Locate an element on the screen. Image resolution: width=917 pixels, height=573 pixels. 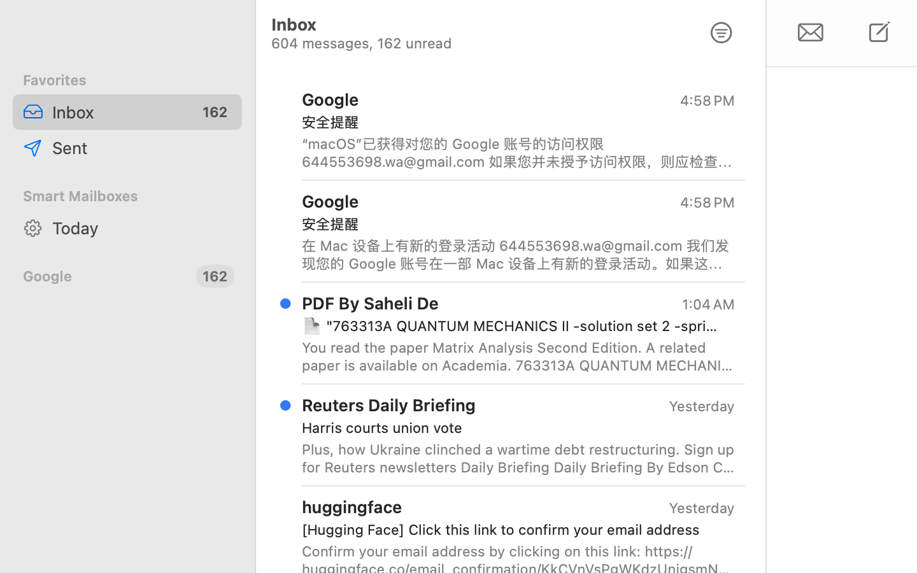
“macOS”已获得对您的 Google 账号的访问权限 644553698.wa@gmail.com 如果您并未授予访问权限，则应检查此活动，并确保您的账号安全。 查看活动 您也可以访问以下网址查看安全性活动： https://myaccount.google.com/notifications 我们向您发送这封电子邮件，目的是让您了解关于您的 Google 账号和服务的重大变化。 © 2024 Google LLC, 1600 Amphitheatre Parkway, Mountain View, CA 94043, USA is located at coordinates (518, 153).